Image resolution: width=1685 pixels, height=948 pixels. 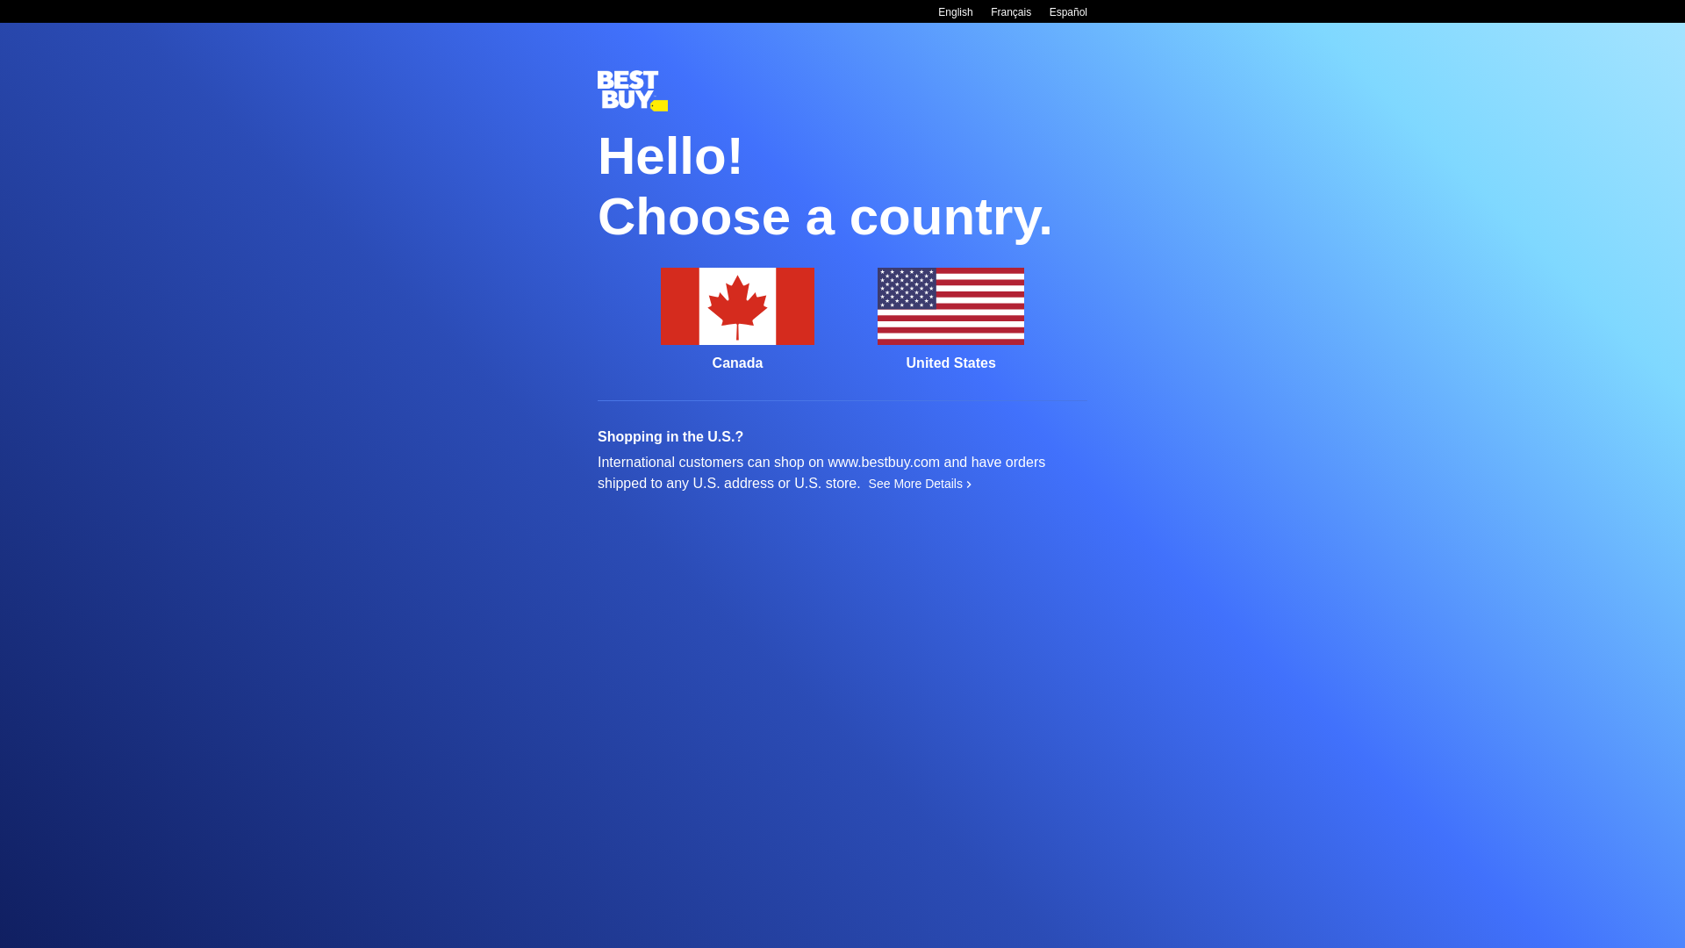 I want to click on English, so click(x=955, y=12).